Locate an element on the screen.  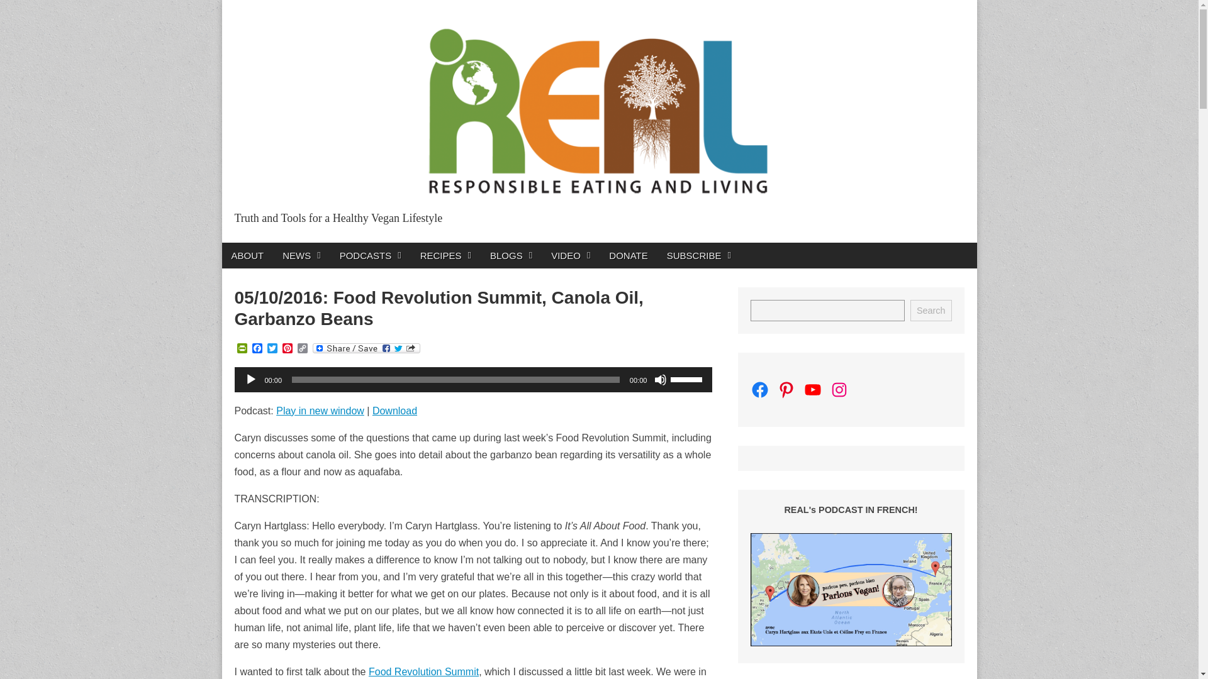
PODCASTS is located at coordinates (370, 255).